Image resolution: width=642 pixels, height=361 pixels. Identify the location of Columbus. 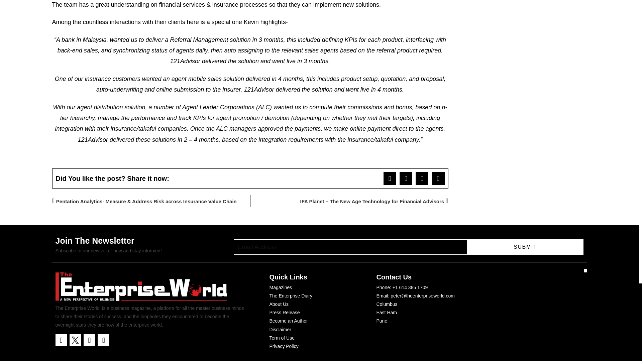
(387, 304).